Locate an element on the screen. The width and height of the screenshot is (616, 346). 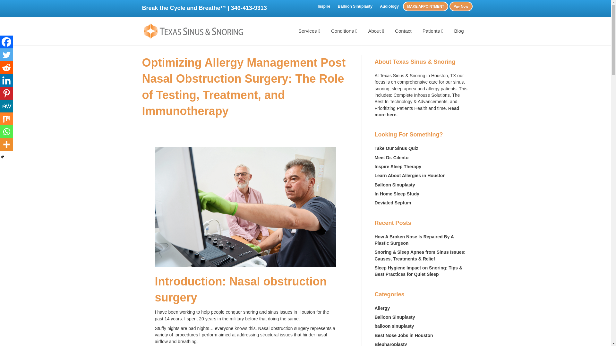
Twitter is located at coordinates (6, 55).